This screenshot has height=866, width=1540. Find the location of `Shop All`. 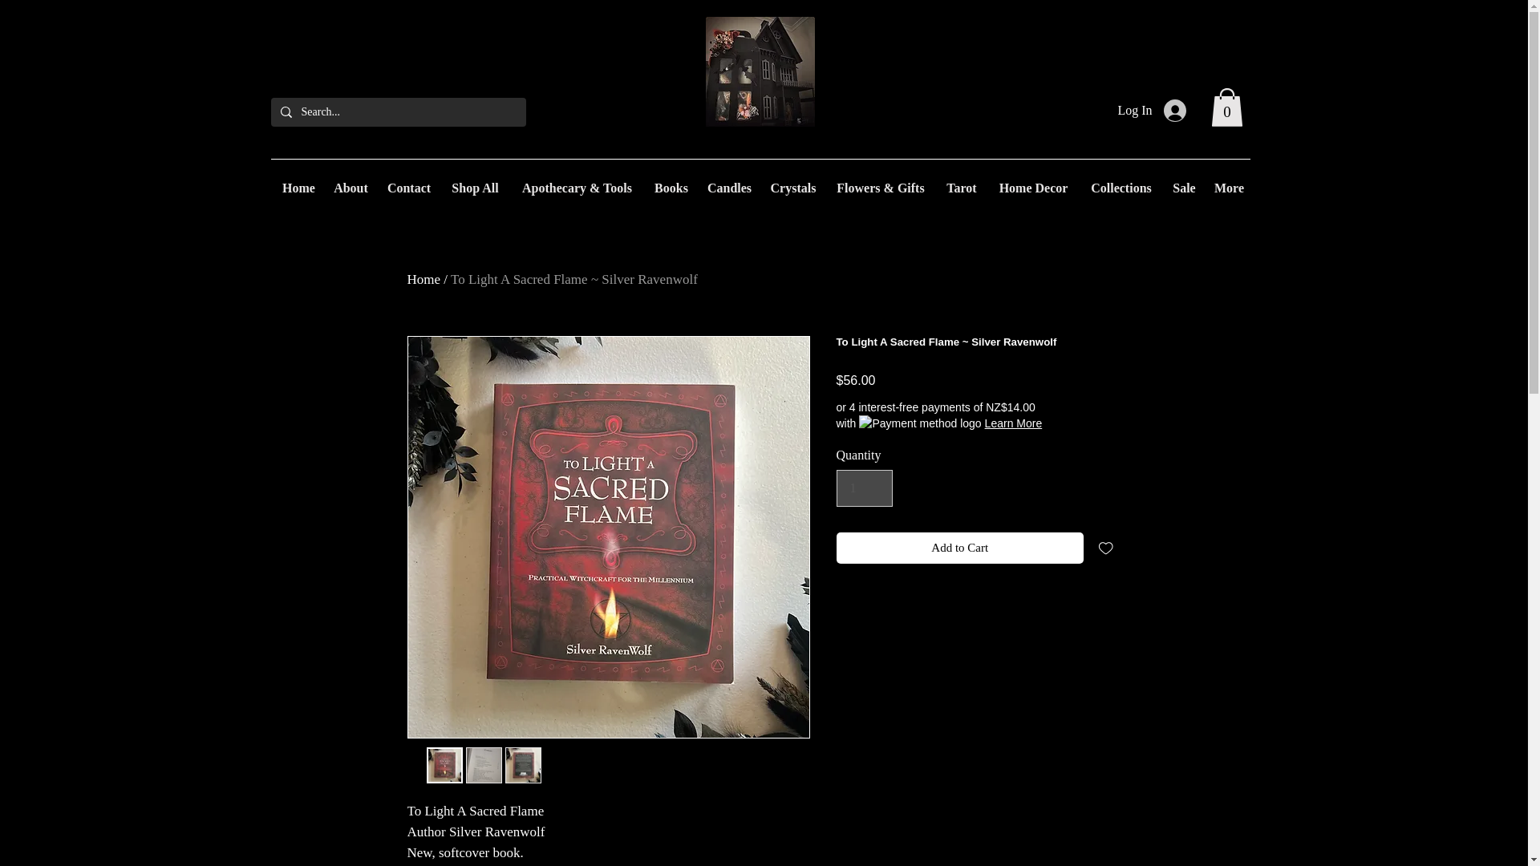

Shop All is located at coordinates (475, 188).